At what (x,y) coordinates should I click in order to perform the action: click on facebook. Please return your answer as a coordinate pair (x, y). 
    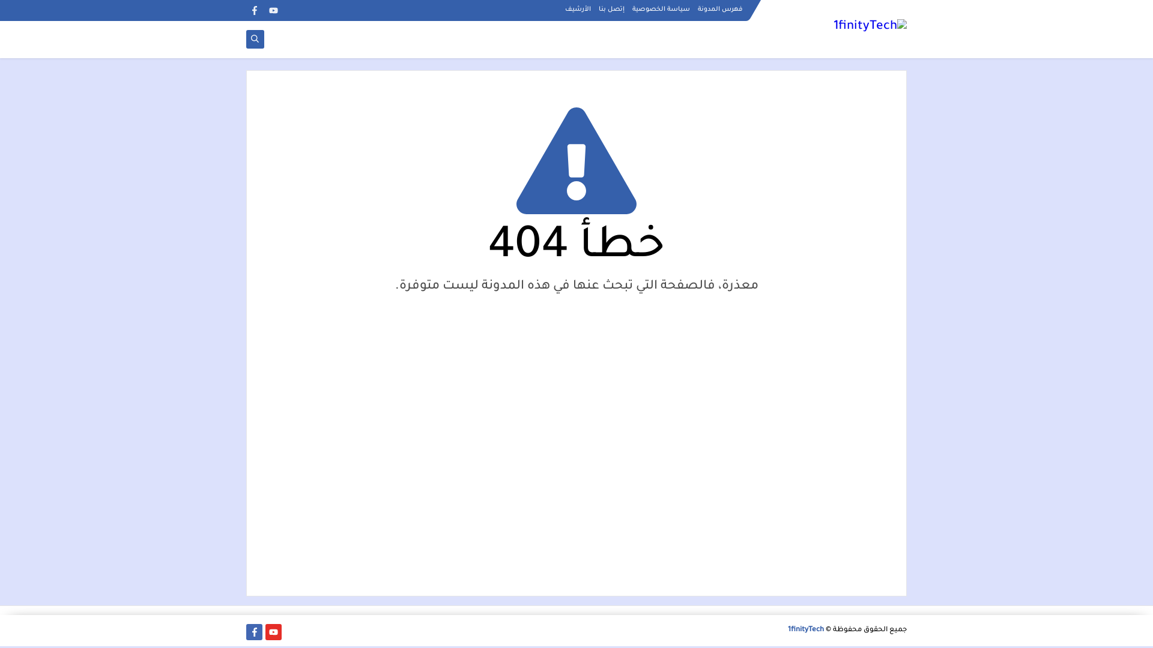
    Looking at the image, I should click on (255, 632).